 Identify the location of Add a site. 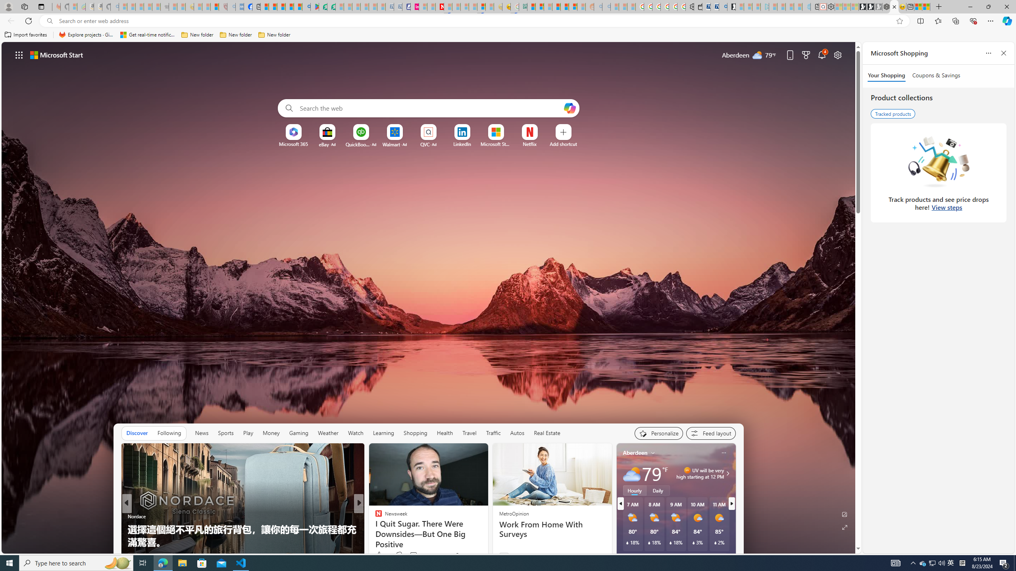
(563, 144).